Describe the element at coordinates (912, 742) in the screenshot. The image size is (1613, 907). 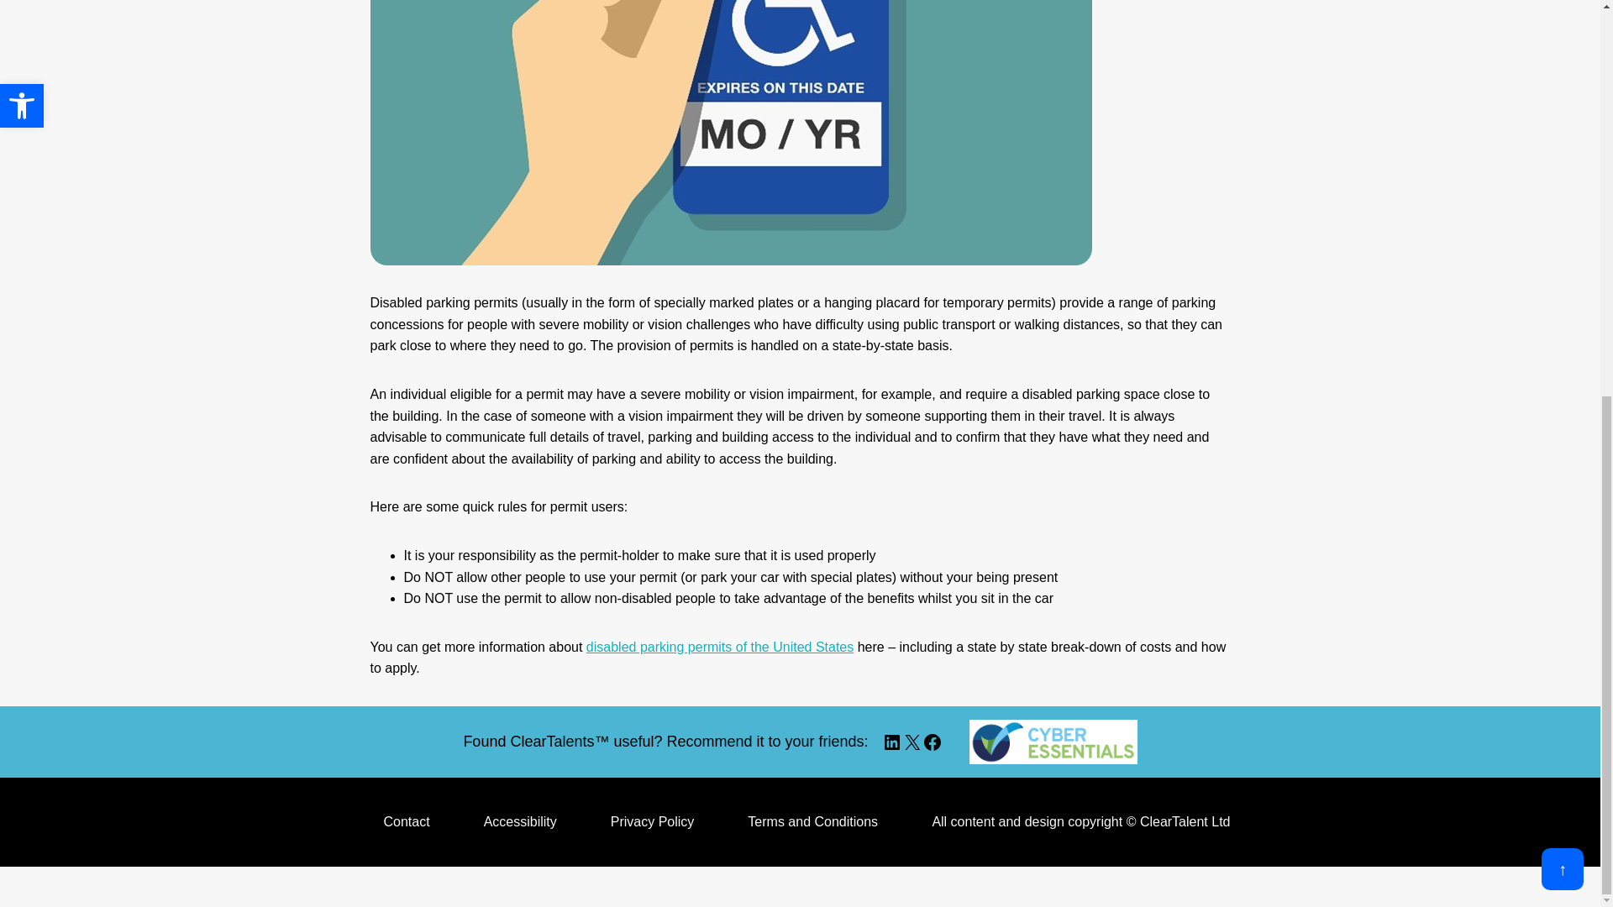
I see `X` at that location.